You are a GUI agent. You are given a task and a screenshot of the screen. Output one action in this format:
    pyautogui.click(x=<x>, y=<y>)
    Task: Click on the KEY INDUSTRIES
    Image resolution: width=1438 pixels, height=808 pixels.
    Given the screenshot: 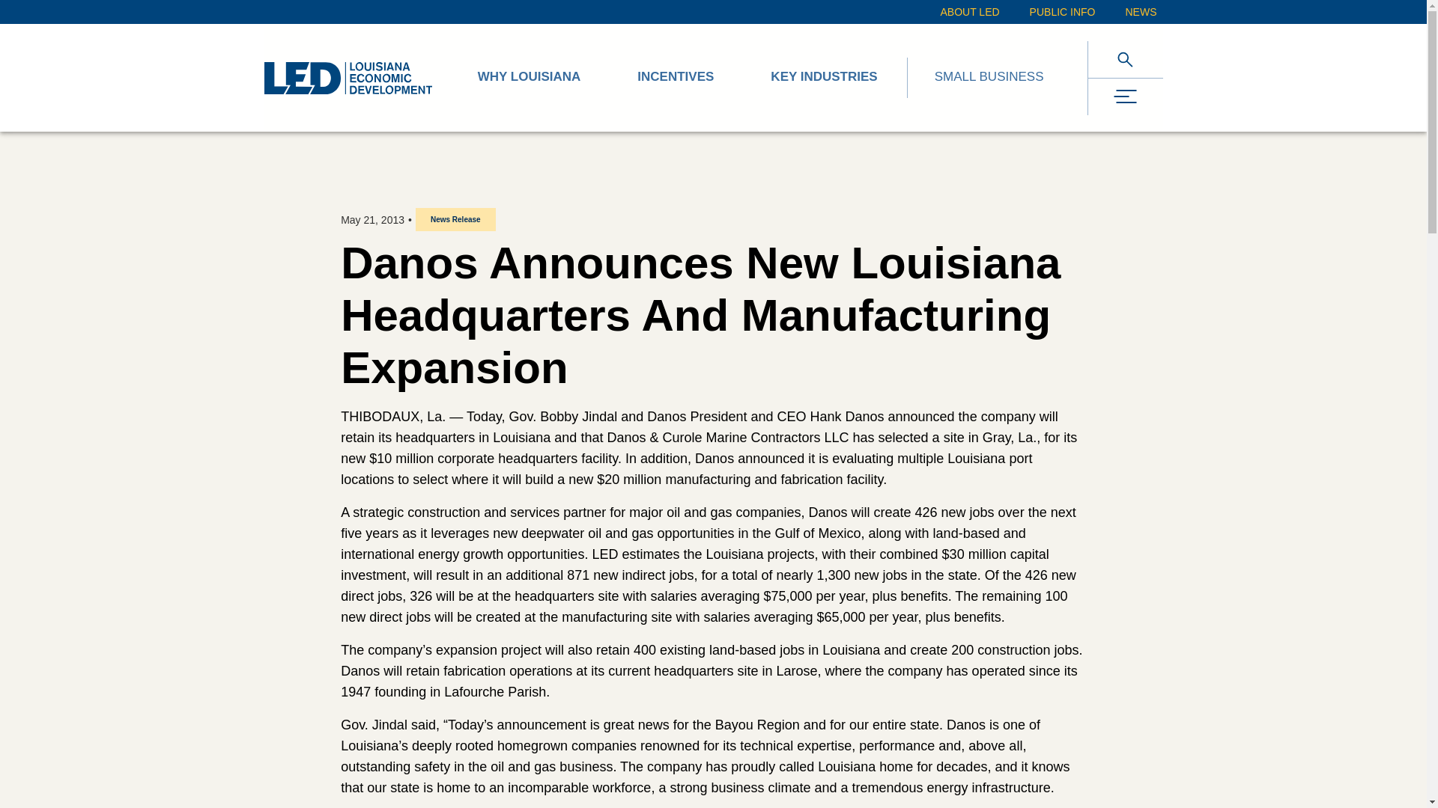 What is the action you would take?
    pyautogui.click(x=824, y=78)
    